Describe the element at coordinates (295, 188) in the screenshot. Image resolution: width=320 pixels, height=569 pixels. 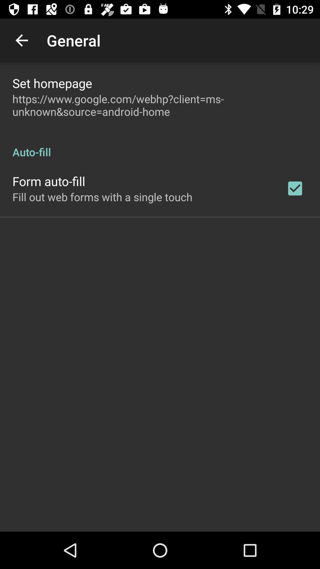
I see `open the app to the right of the fill out web` at that location.